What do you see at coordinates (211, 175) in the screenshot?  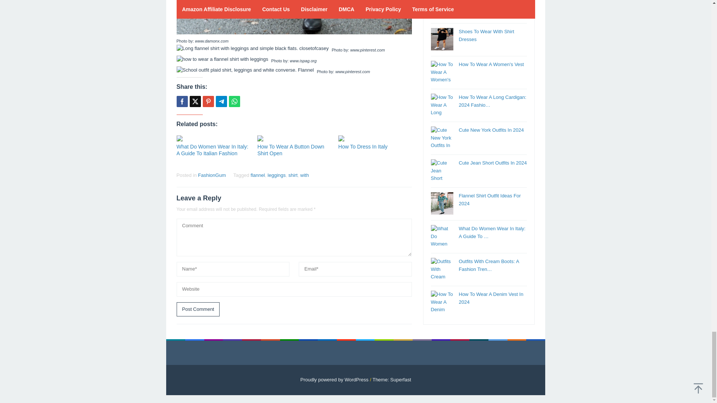 I see `FashionGum` at bounding box center [211, 175].